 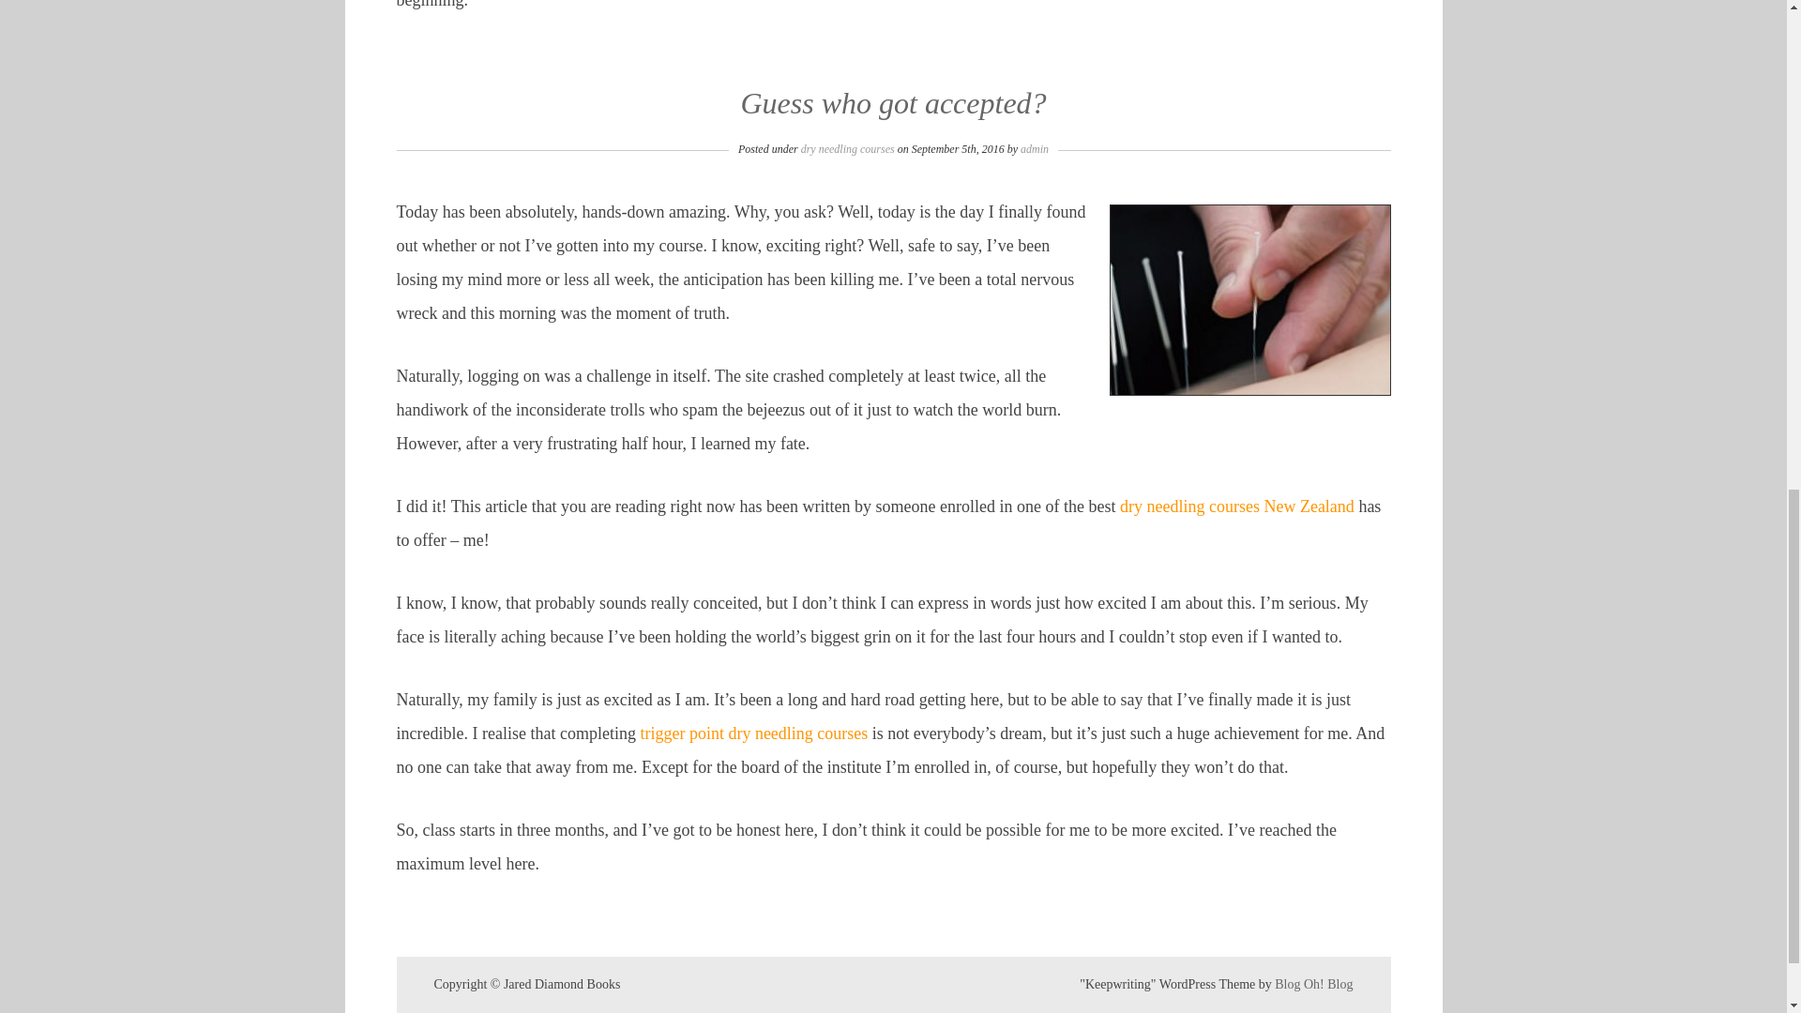 I want to click on dry needling courses New Zealand, so click(x=1236, y=506).